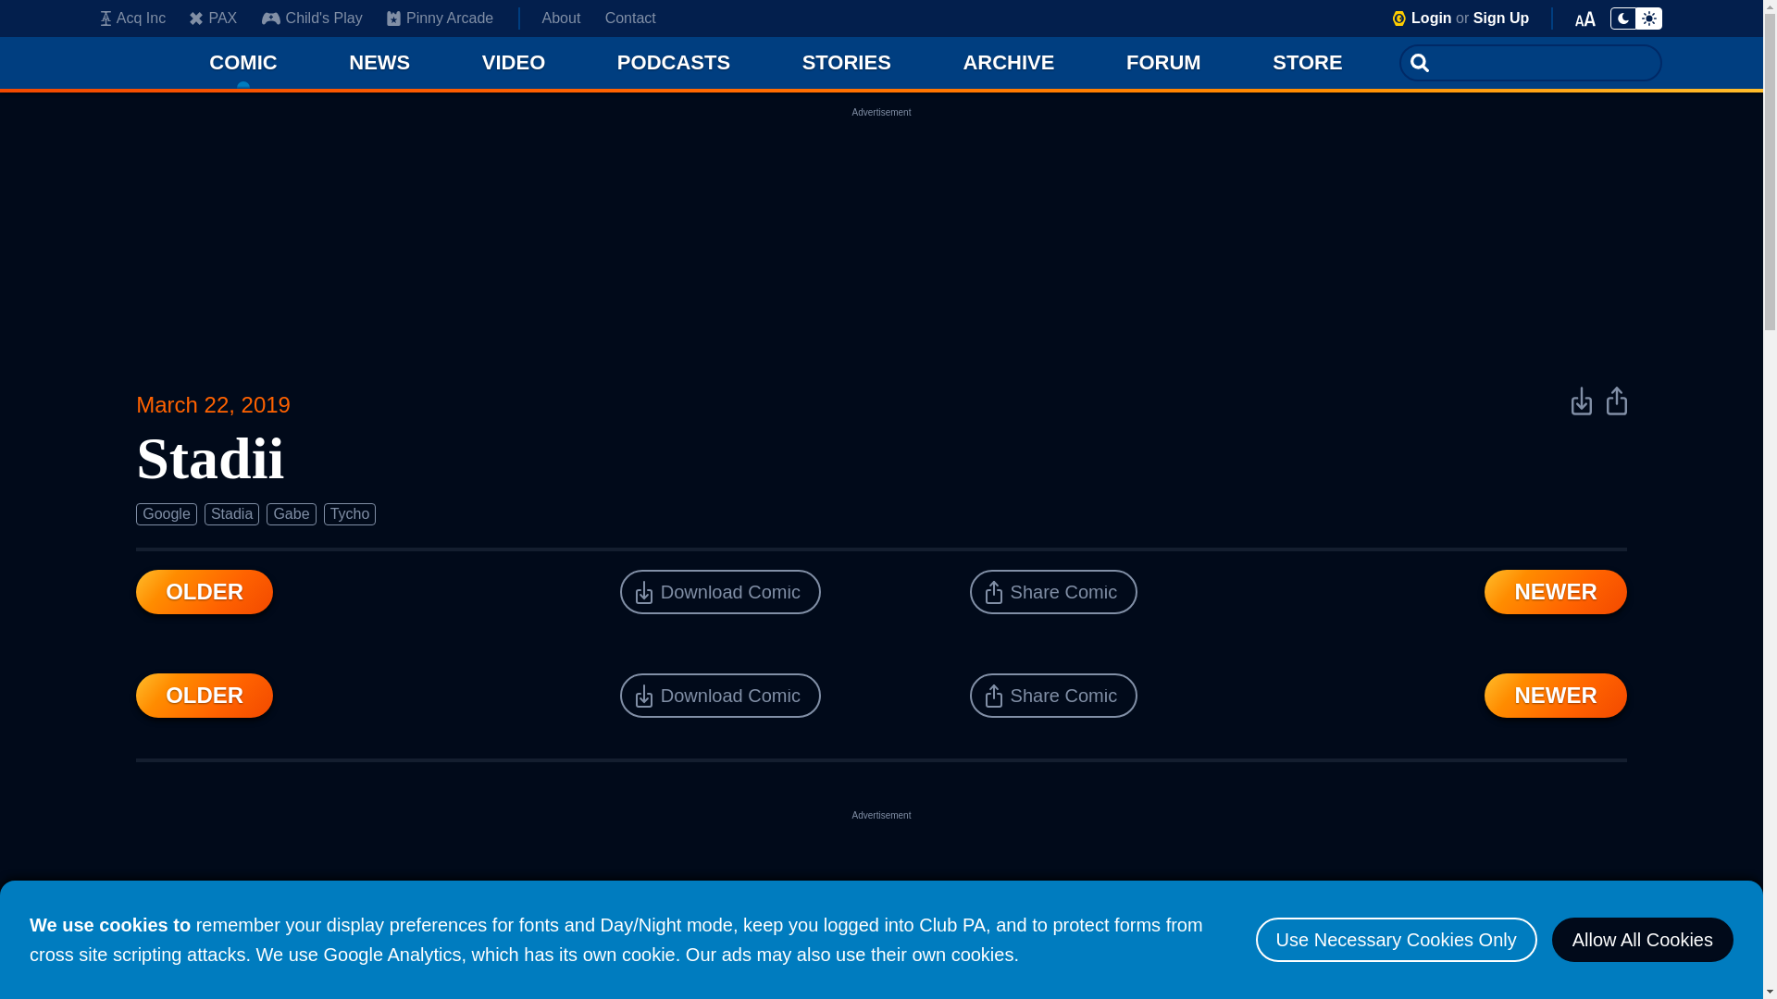 The width and height of the screenshot is (1777, 999). I want to click on About, so click(561, 18).